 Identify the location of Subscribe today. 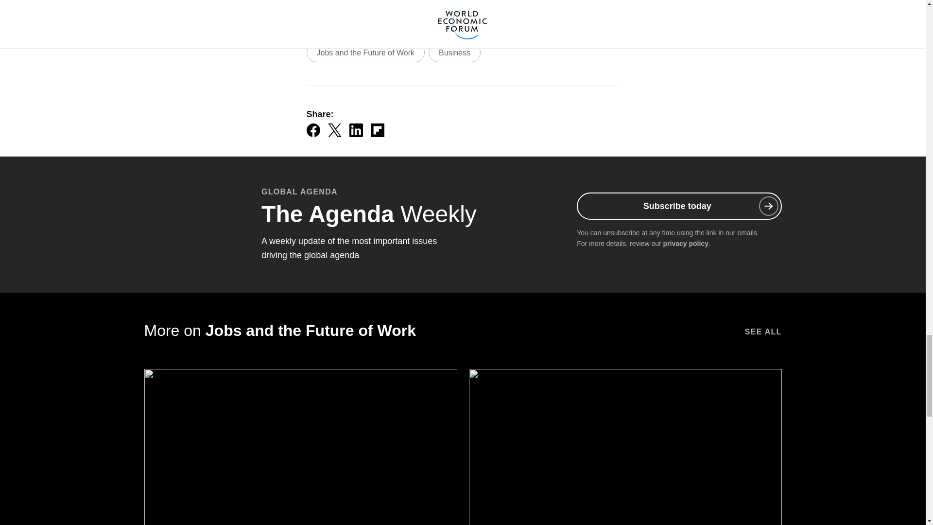
(679, 206).